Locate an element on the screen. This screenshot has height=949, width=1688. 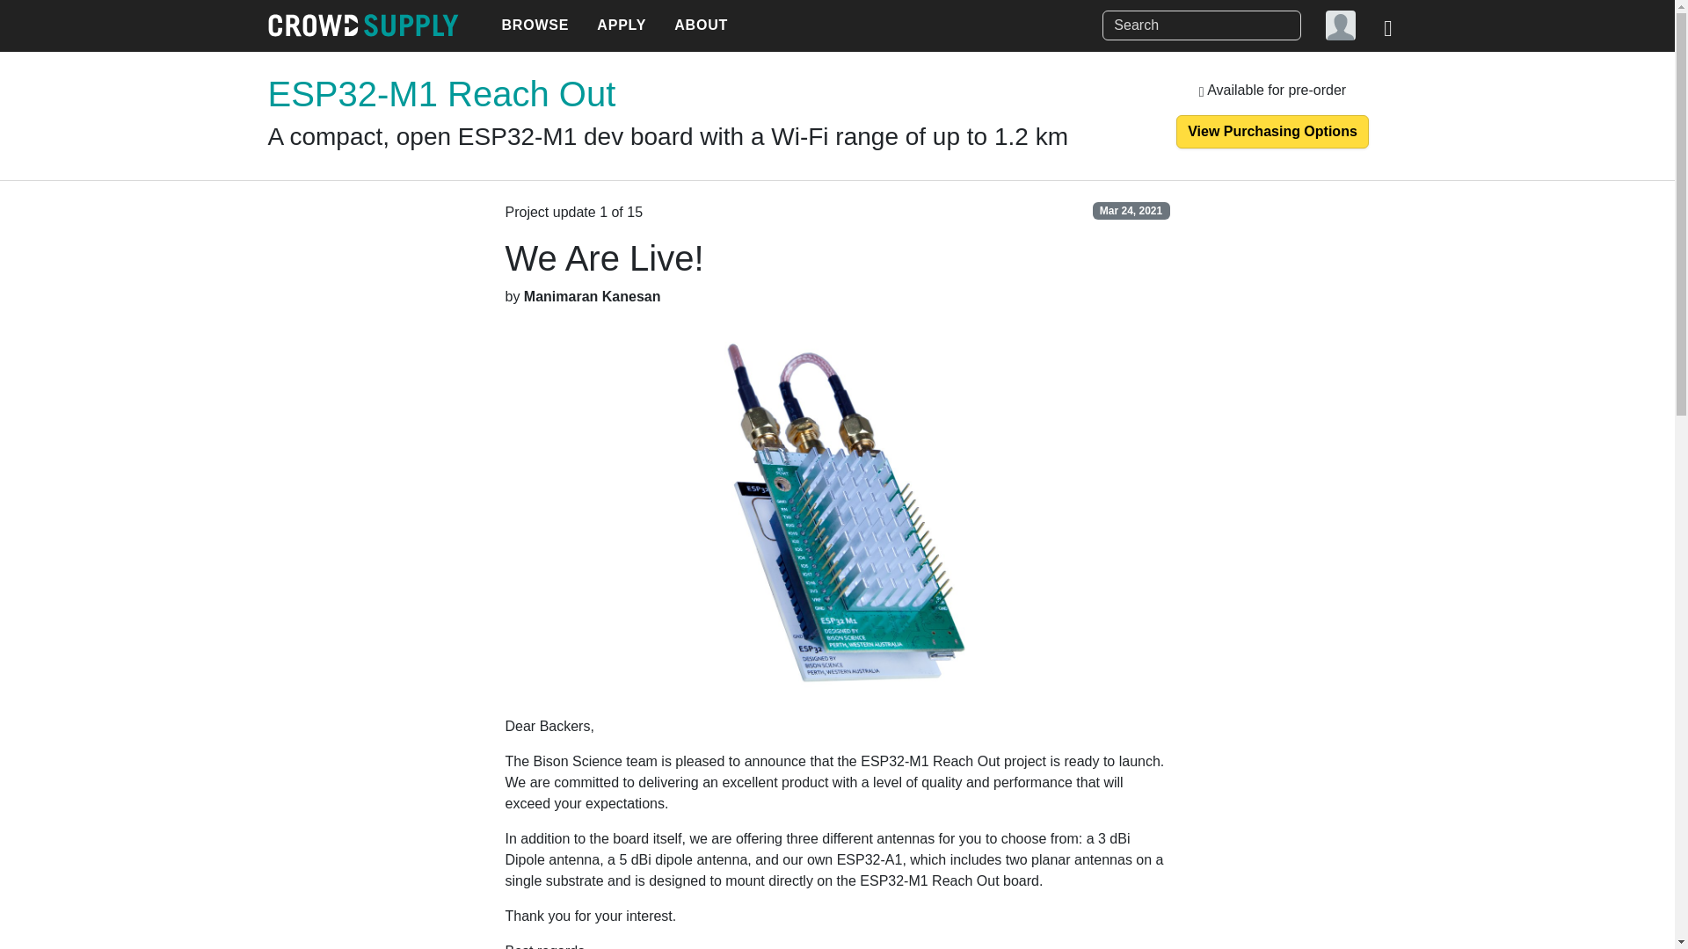
APPLY is located at coordinates (621, 25).